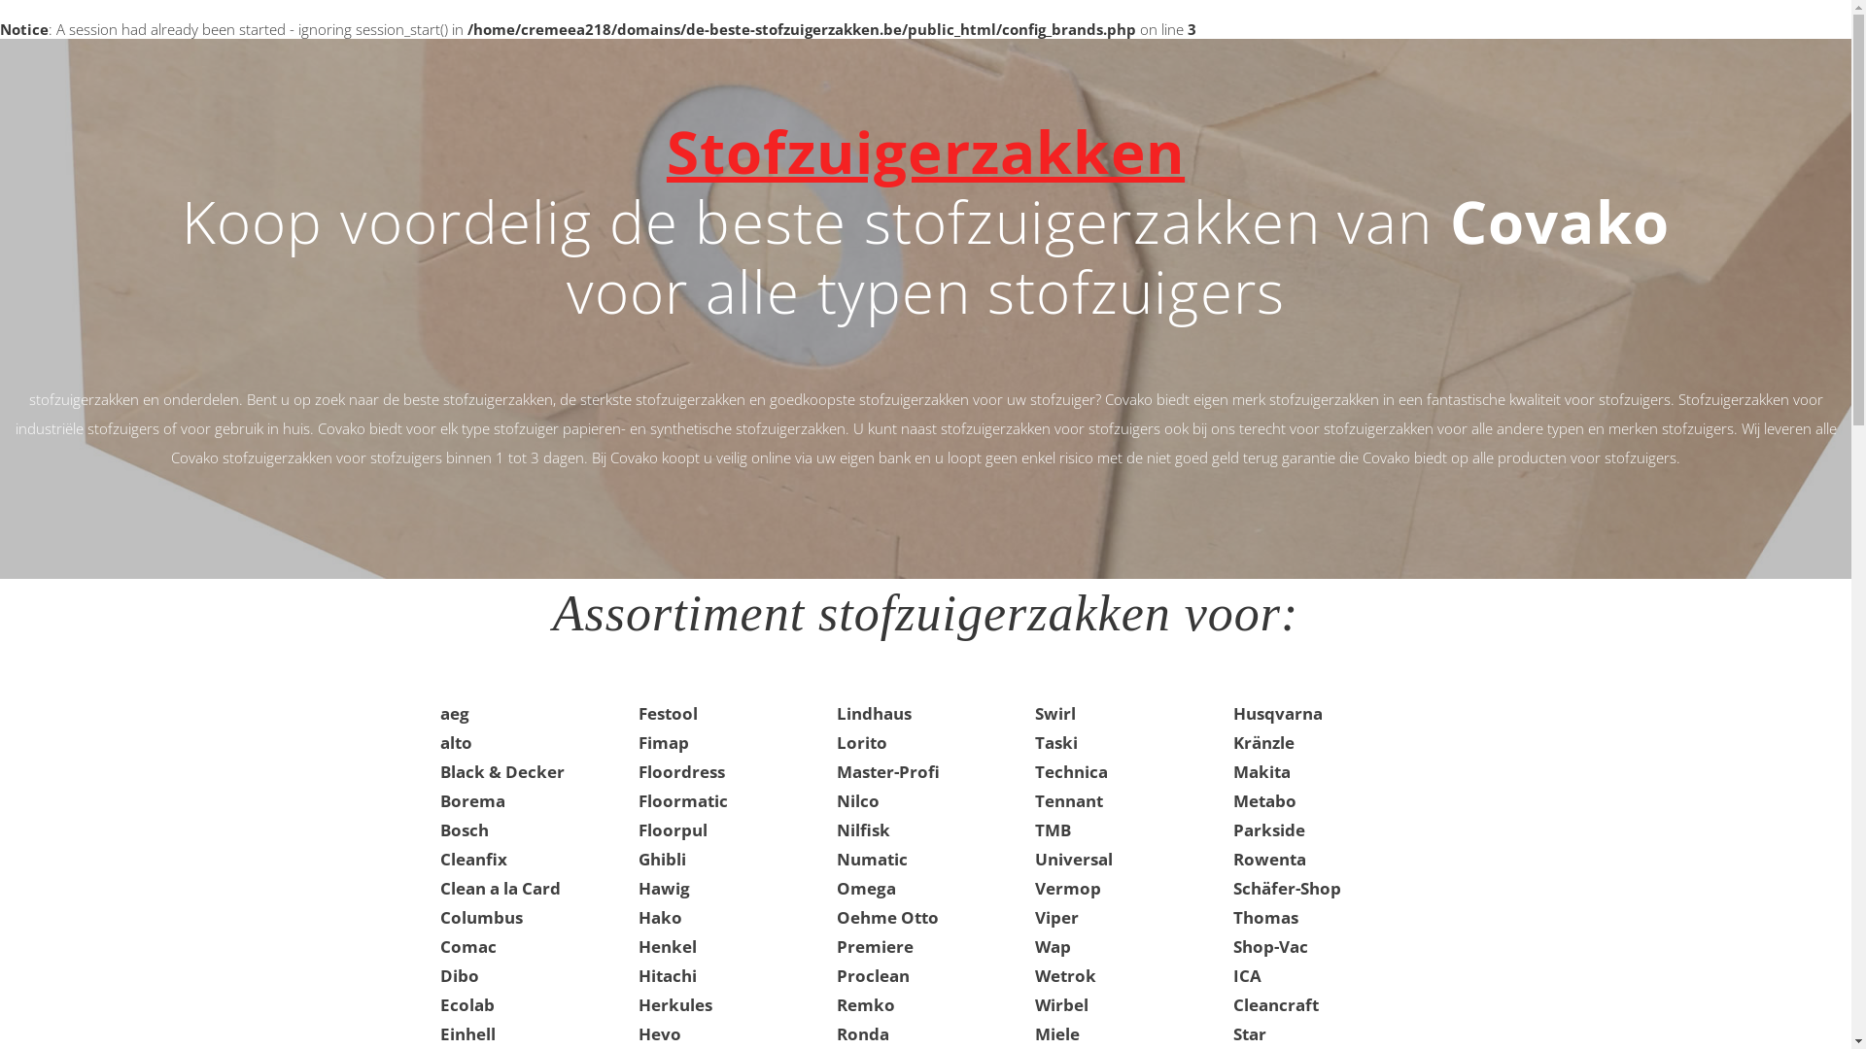  I want to click on Premiere, so click(875, 946).